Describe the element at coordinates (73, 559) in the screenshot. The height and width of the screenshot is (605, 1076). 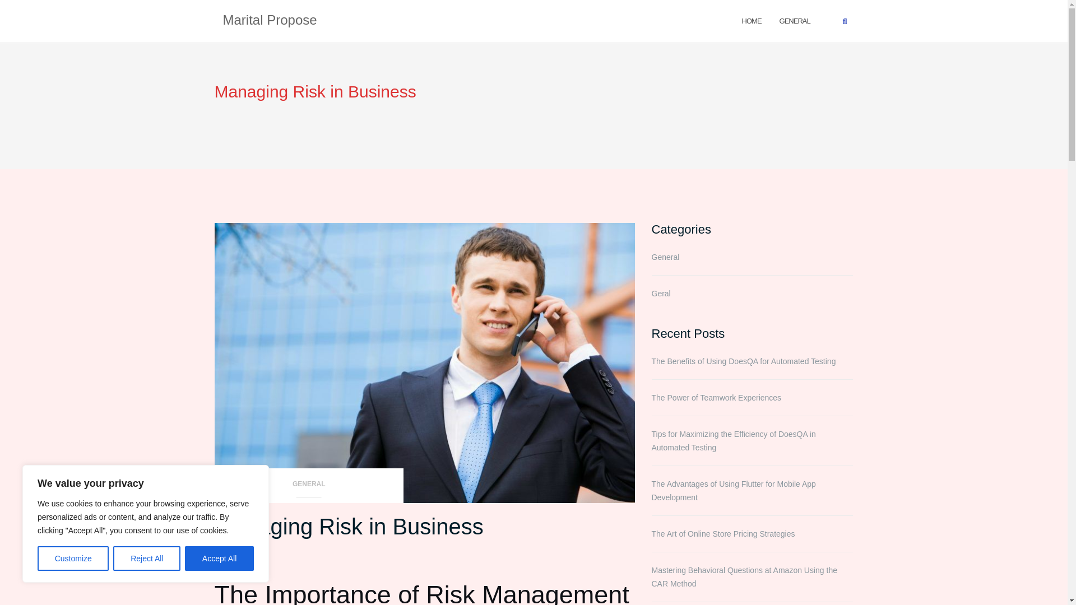
I see `Customize` at that location.